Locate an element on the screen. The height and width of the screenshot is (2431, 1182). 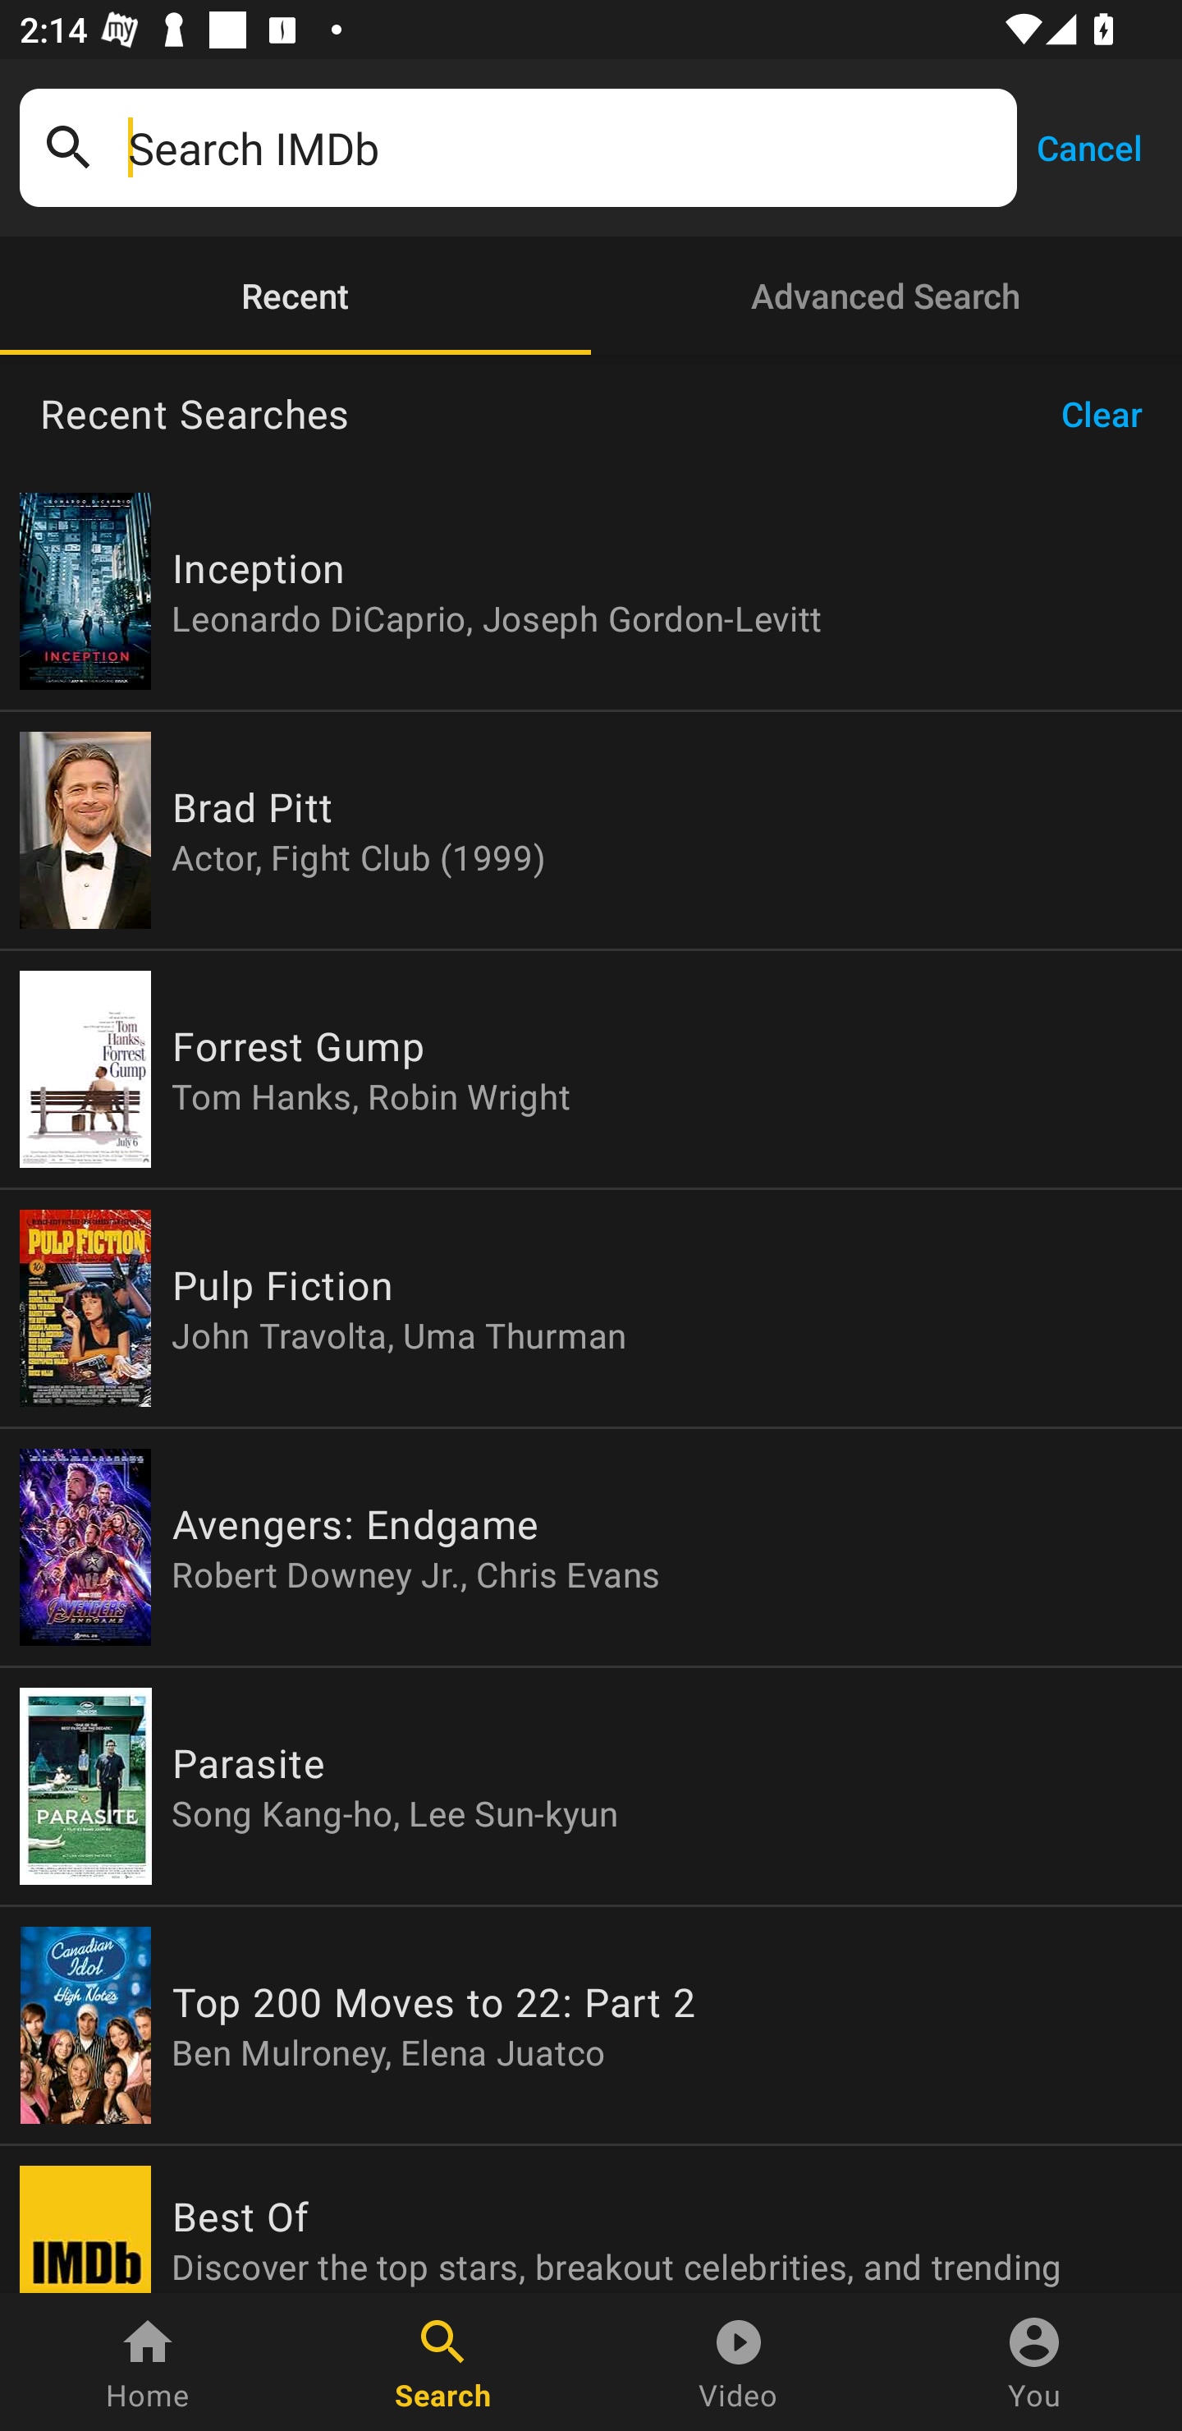
Advanced Search is located at coordinates (886, 296).